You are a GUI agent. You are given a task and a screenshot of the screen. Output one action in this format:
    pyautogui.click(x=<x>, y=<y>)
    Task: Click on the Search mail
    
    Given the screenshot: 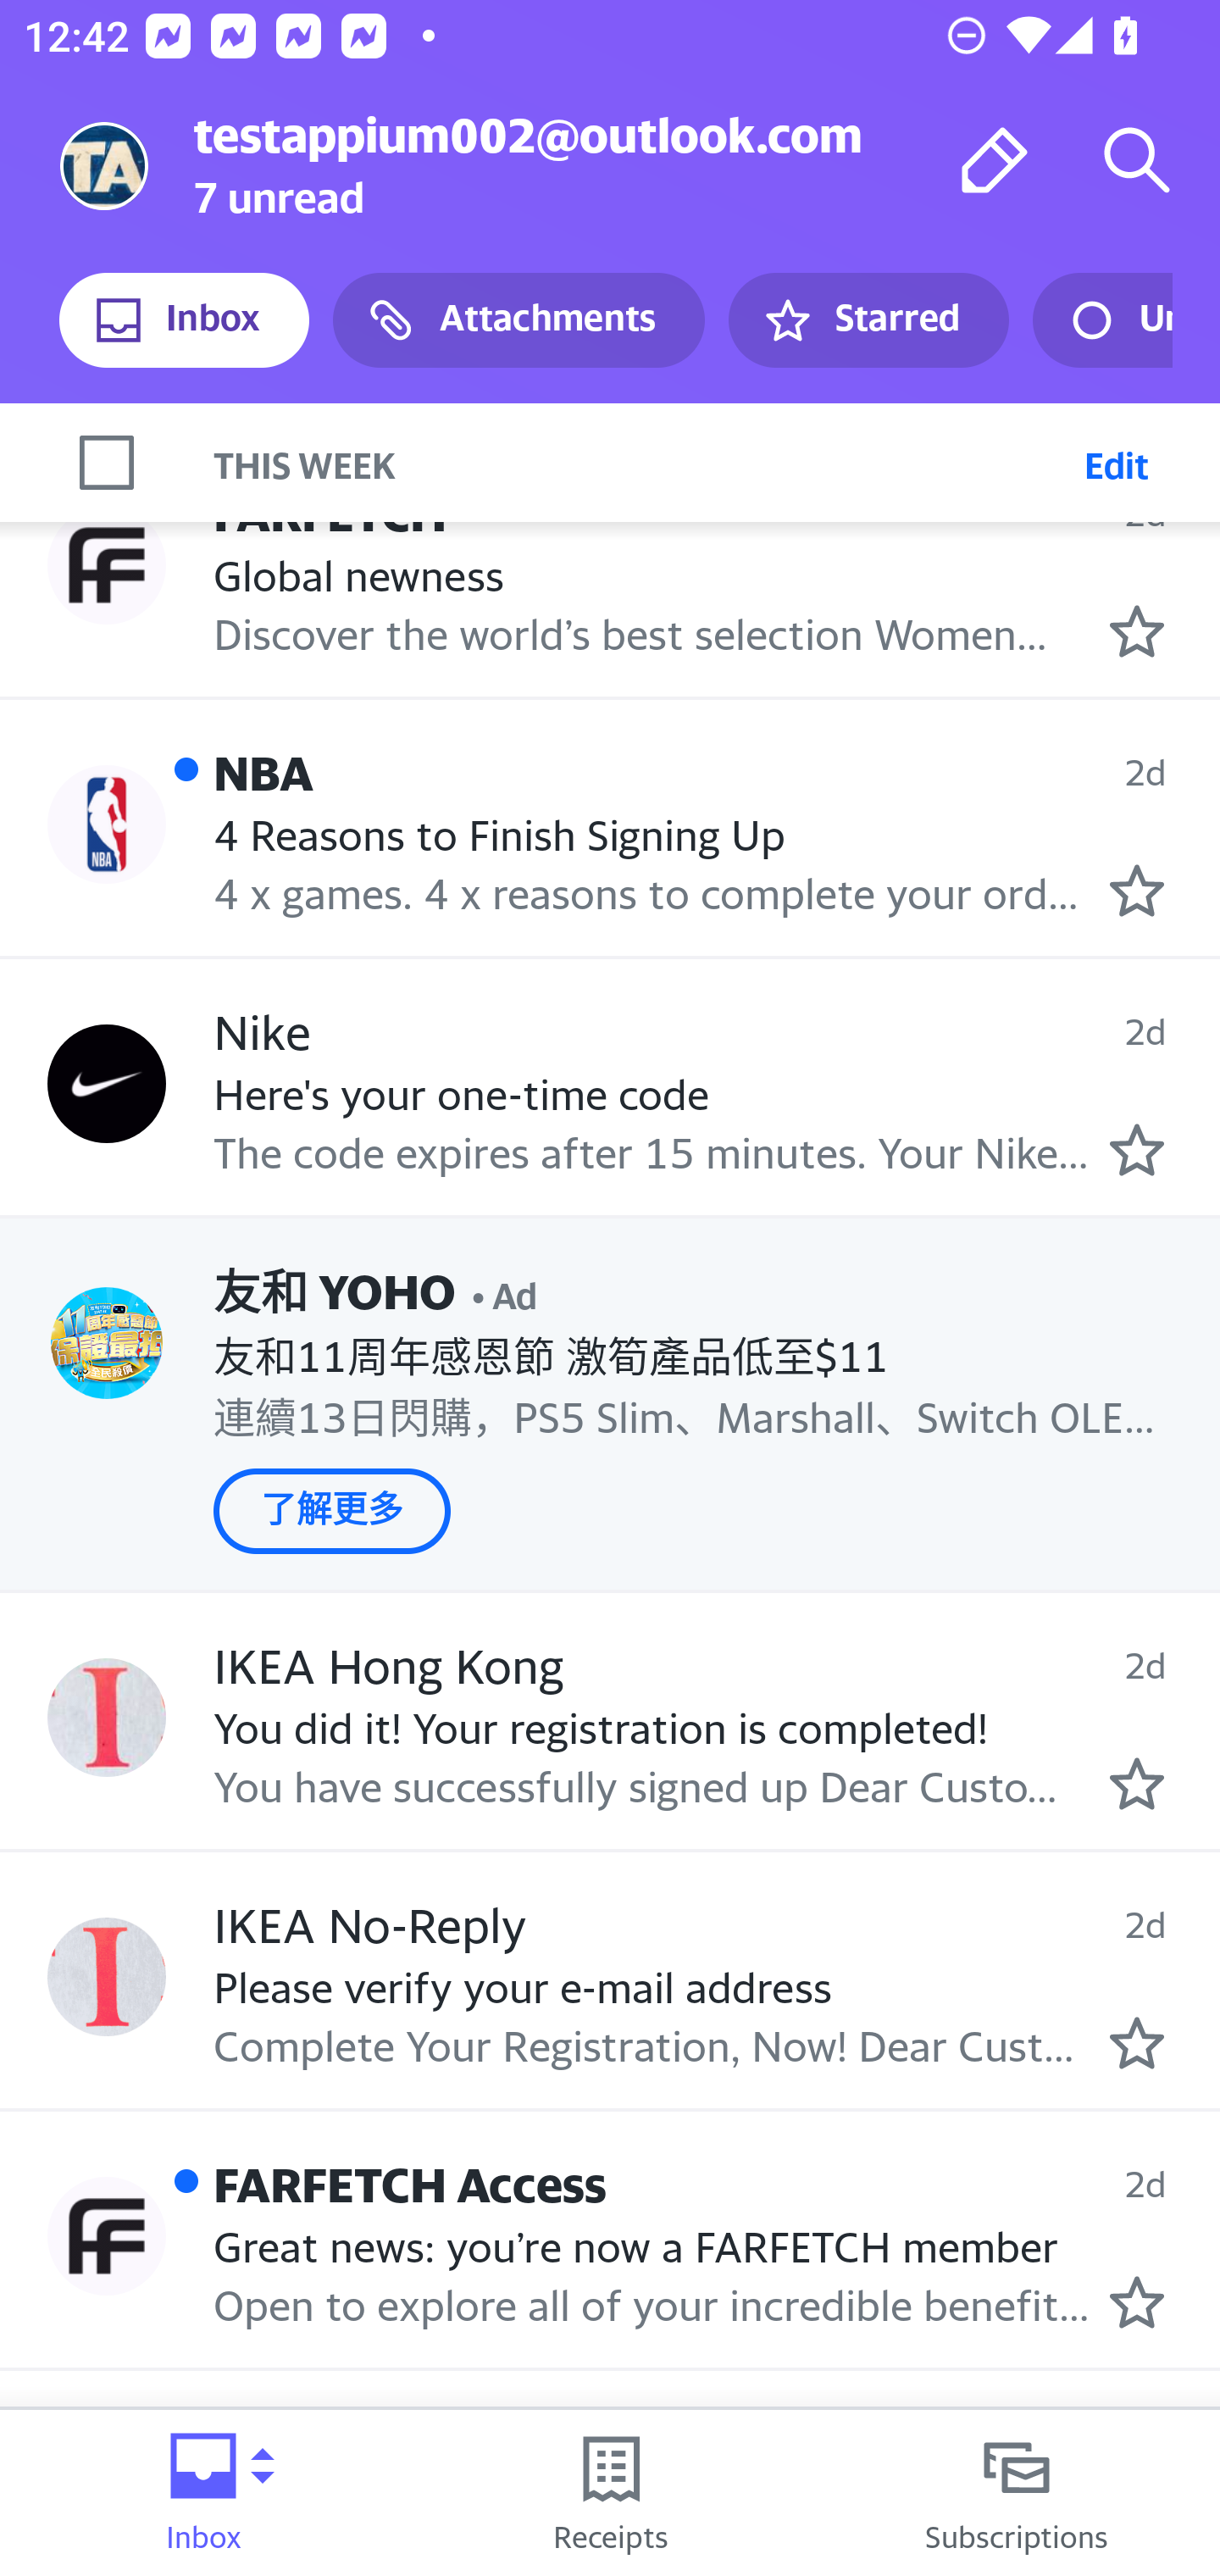 What is the action you would take?
    pyautogui.click(x=1137, y=159)
    